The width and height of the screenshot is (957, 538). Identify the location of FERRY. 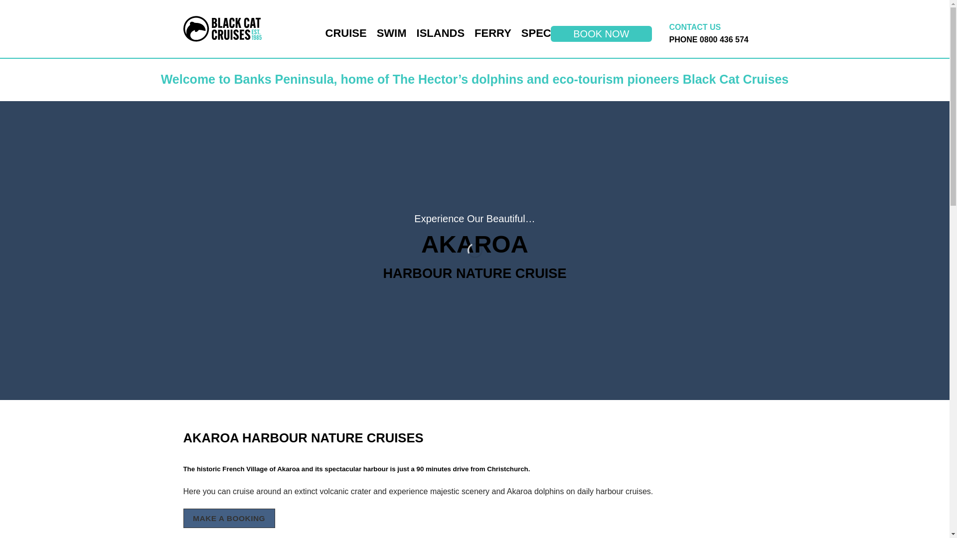
(492, 33).